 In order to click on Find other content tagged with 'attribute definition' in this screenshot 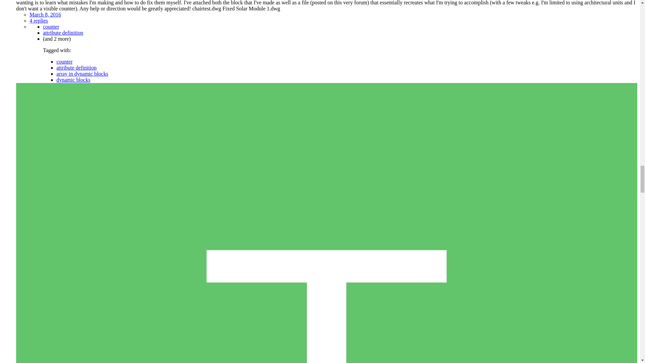, I will do `click(77, 68)`.